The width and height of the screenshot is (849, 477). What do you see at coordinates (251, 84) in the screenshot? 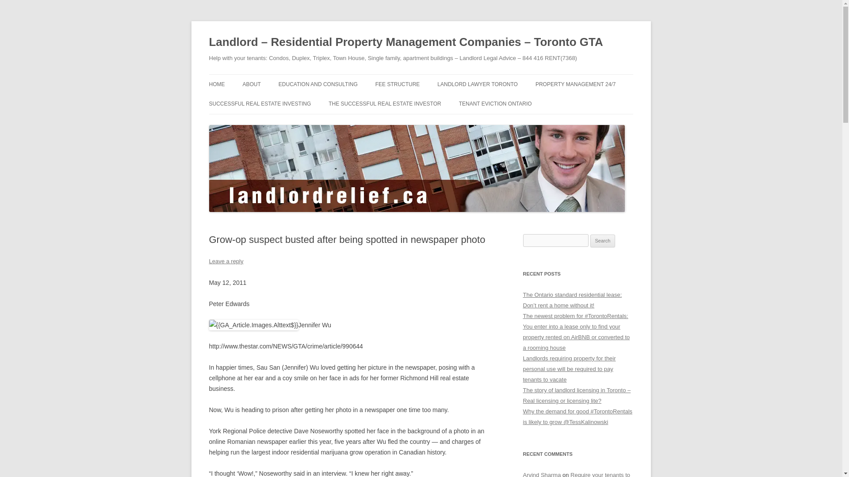
I see `ABOUT` at bounding box center [251, 84].